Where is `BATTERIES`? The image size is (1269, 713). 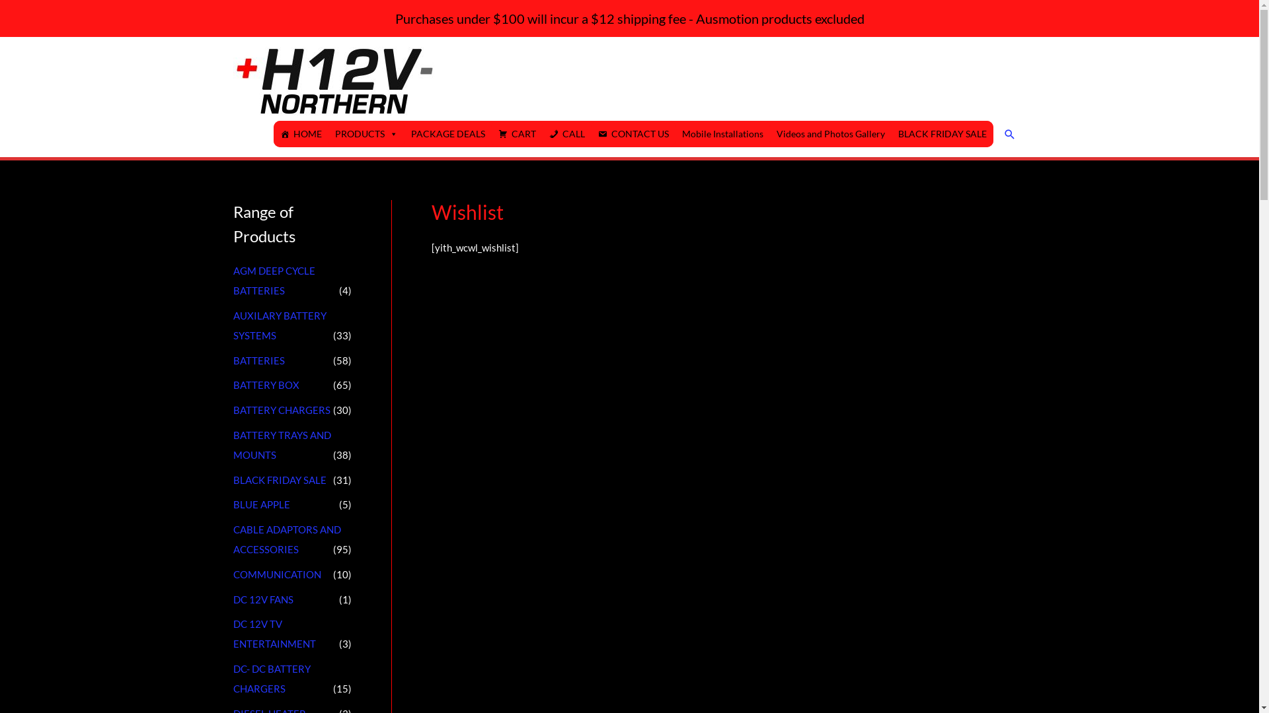
BATTERIES is located at coordinates (258, 360).